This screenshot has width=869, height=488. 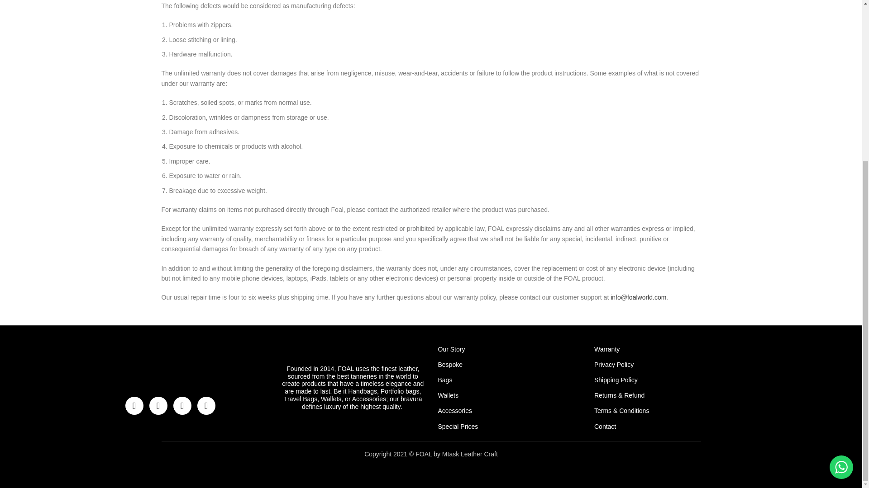 I want to click on Shipping Policy, so click(x=665, y=380).